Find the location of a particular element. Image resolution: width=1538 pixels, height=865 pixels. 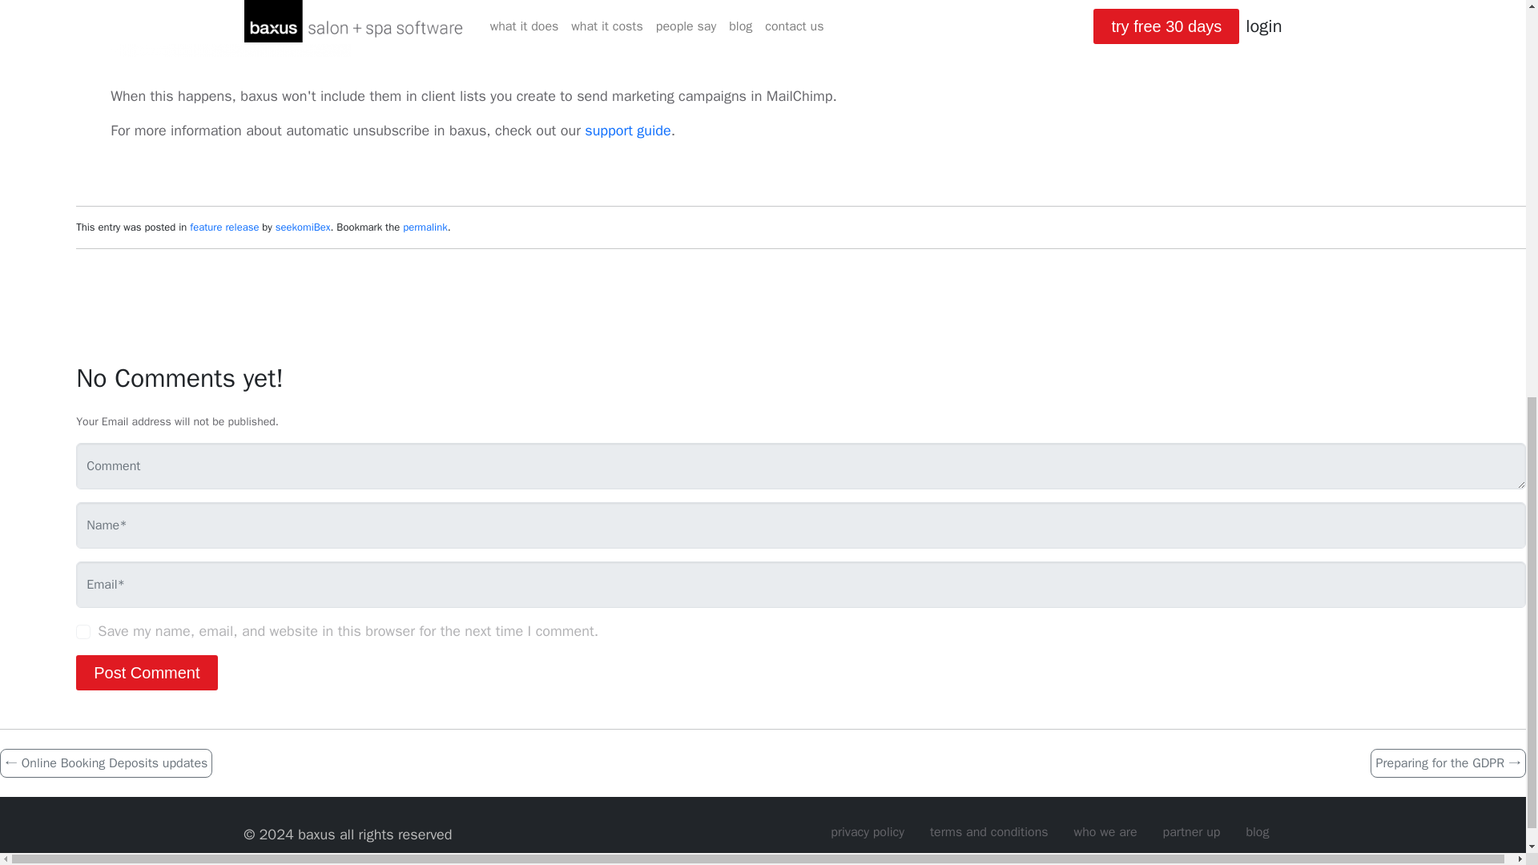

seekomiBex is located at coordinates (303, 227).